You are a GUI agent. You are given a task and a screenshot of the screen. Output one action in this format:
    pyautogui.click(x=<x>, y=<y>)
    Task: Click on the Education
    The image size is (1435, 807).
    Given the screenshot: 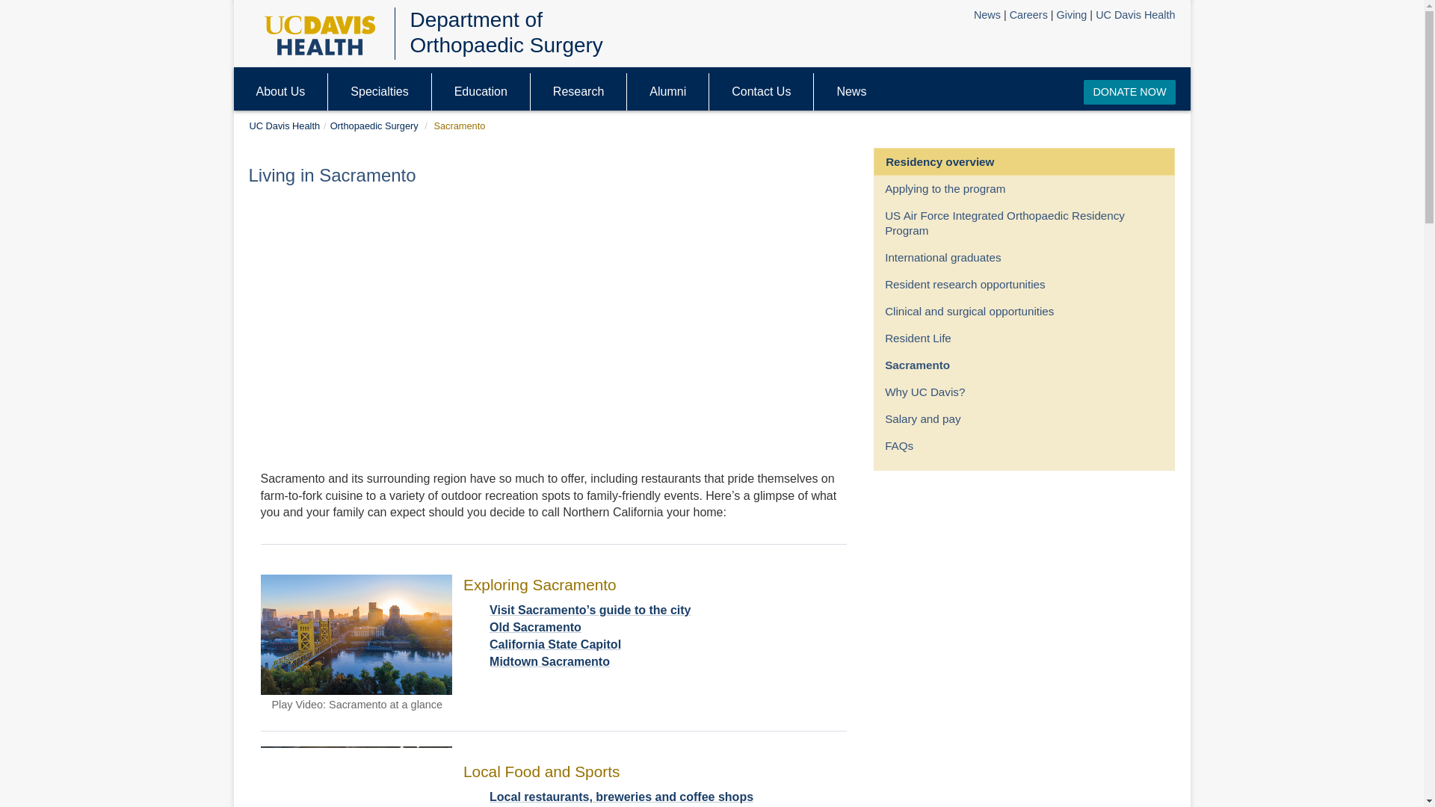 What is the action you would take?
    pyautogui.click(x=480, y=91)
    